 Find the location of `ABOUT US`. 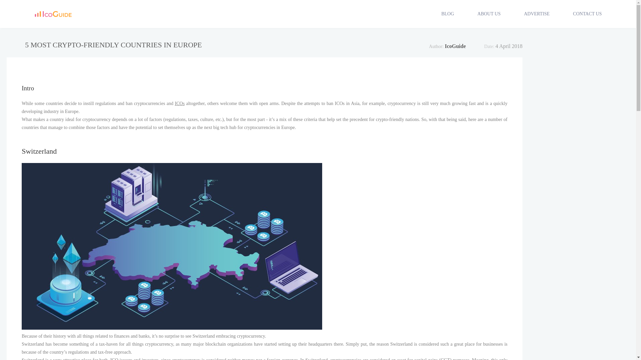

ABOUT US is located at coordinates (489, 14).